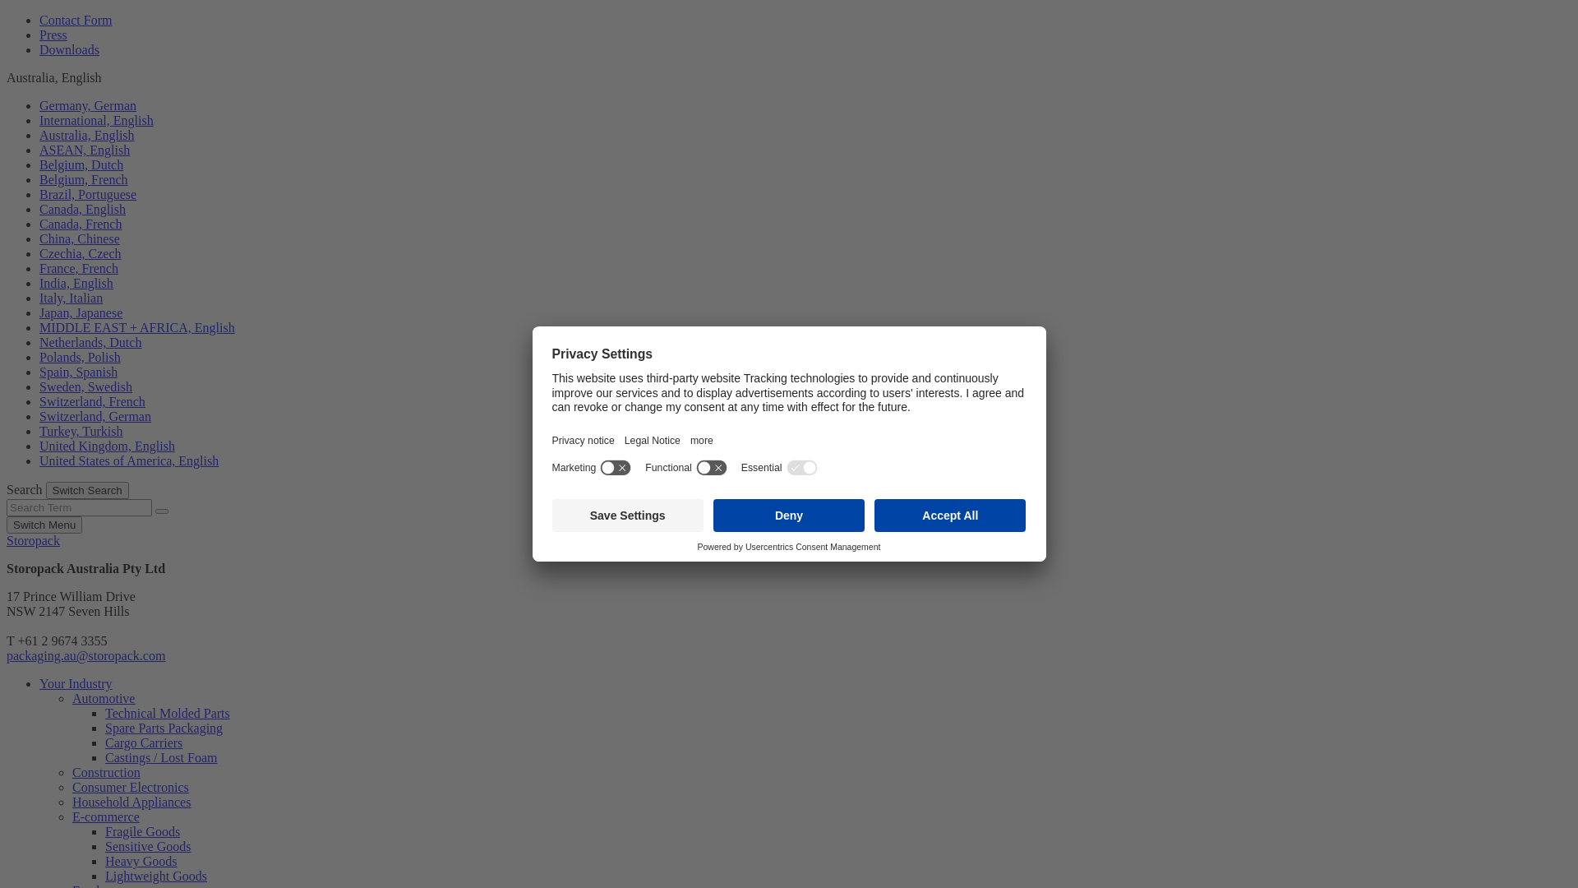  Describe the element at coordinates (85, 656) in the screenshot. I see `packaging.au@storopack.com` at that location.